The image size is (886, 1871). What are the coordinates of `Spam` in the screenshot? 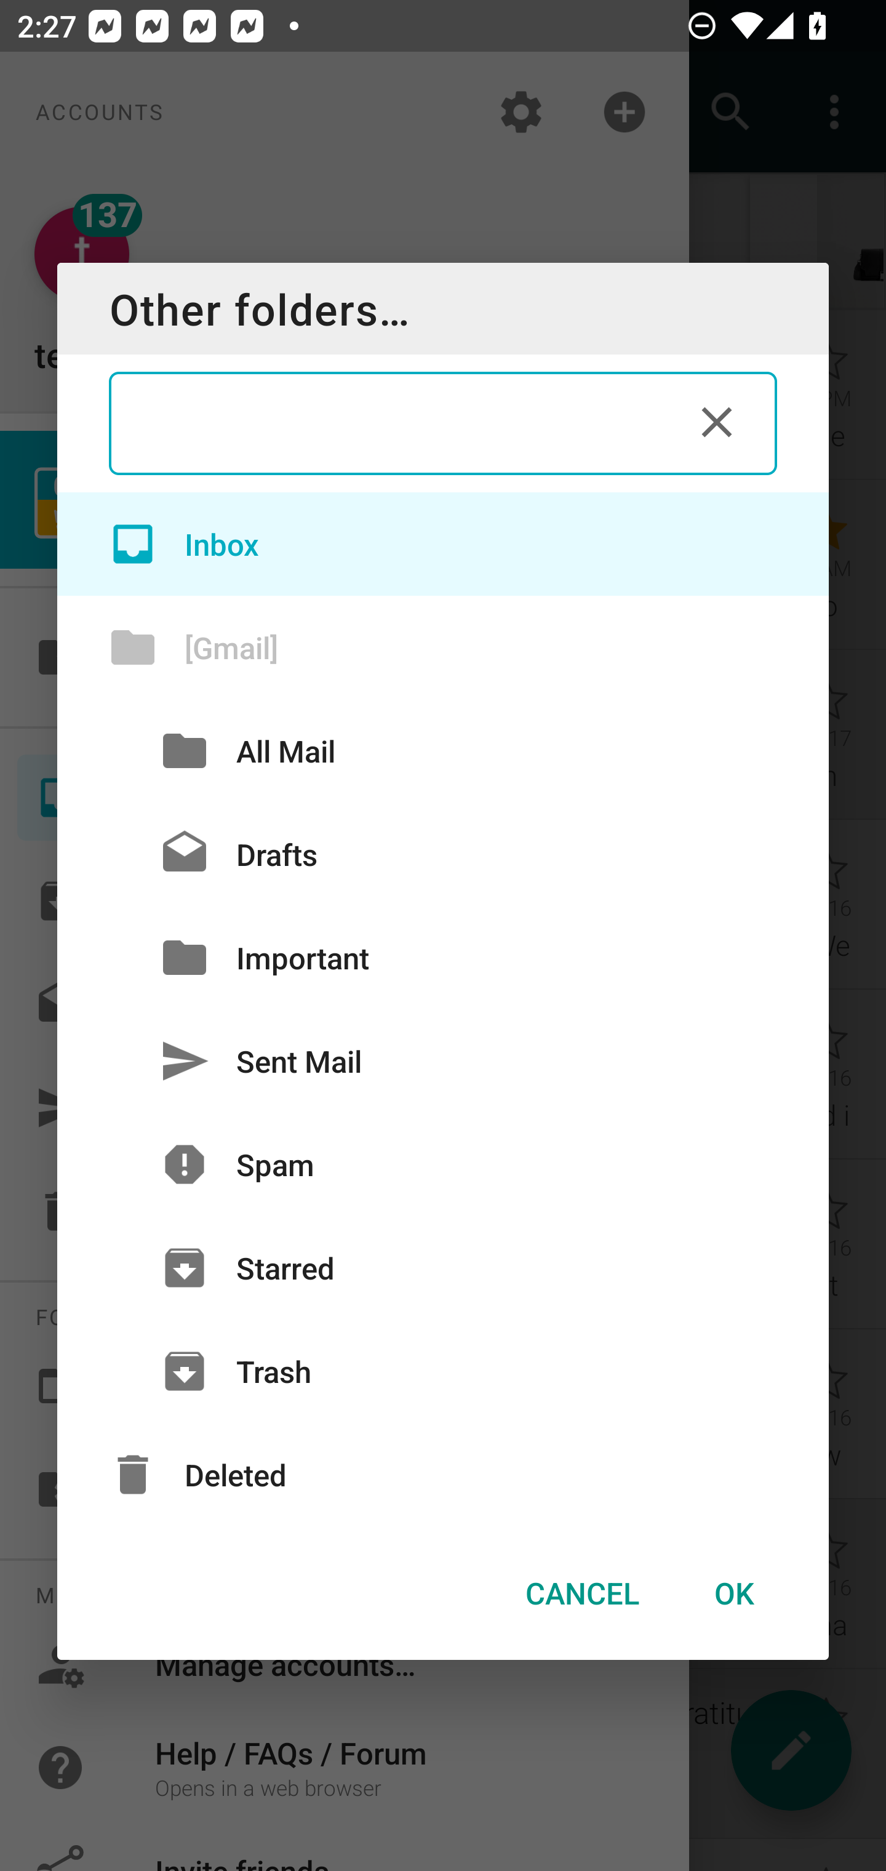 It's located at (443, 1164).